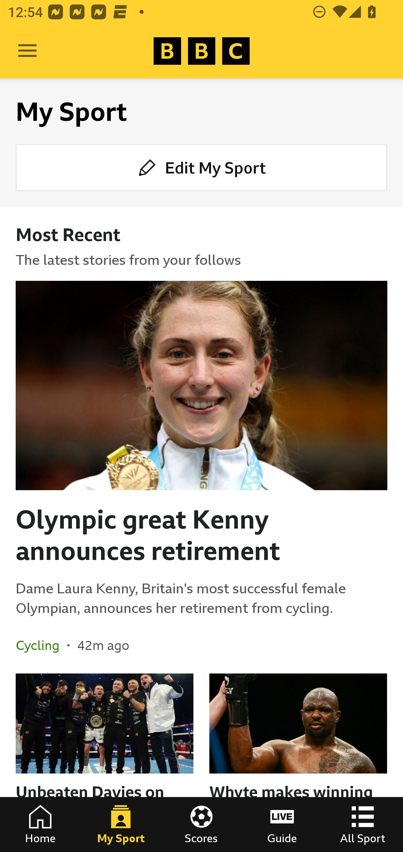 The image size is (403, 852). What do you see at coordinates (40, 825) in the screenshot?
I see `Home` at bounding box center [40, 825].